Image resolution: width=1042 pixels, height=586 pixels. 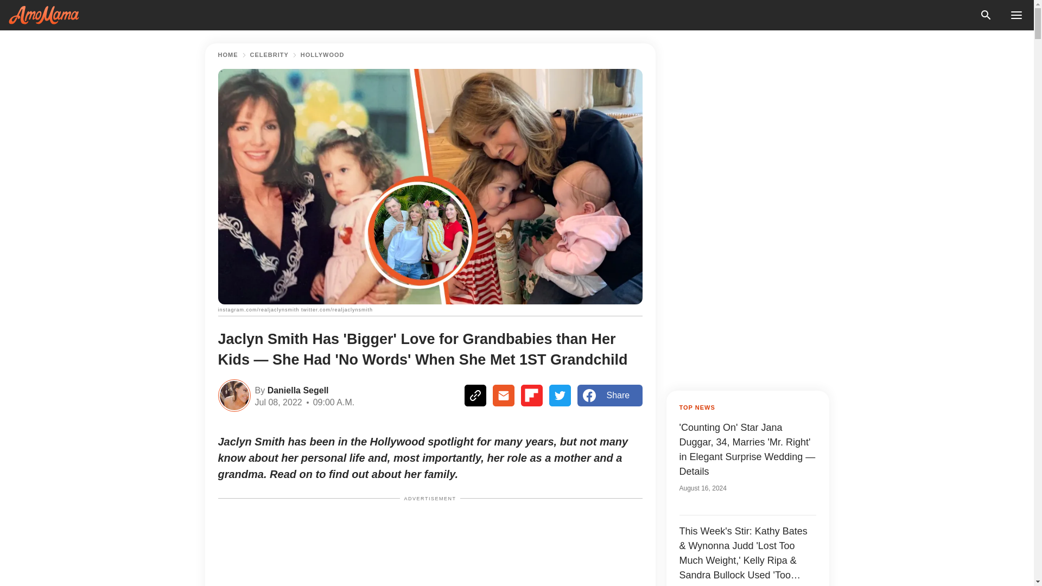 What do you see at coordinates (296, 390) in the screenshot?
I see `Daniella Segell` at bounding box center [296, 390].